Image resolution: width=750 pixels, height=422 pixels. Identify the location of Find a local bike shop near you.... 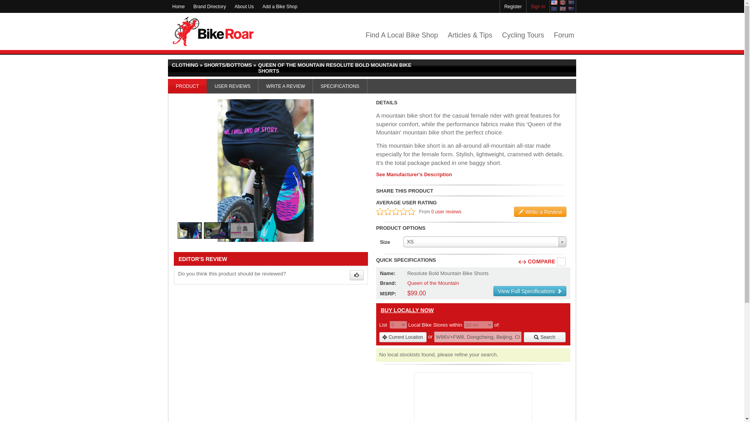
(402, 35).